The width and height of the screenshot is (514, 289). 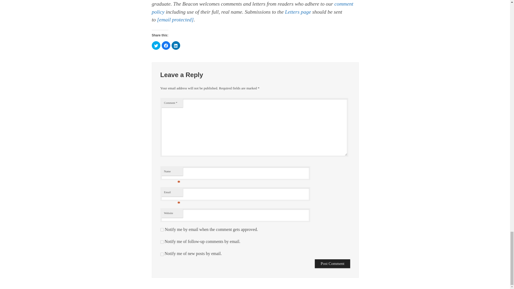 I want to click on subscribe, so click(x=162, y=242).